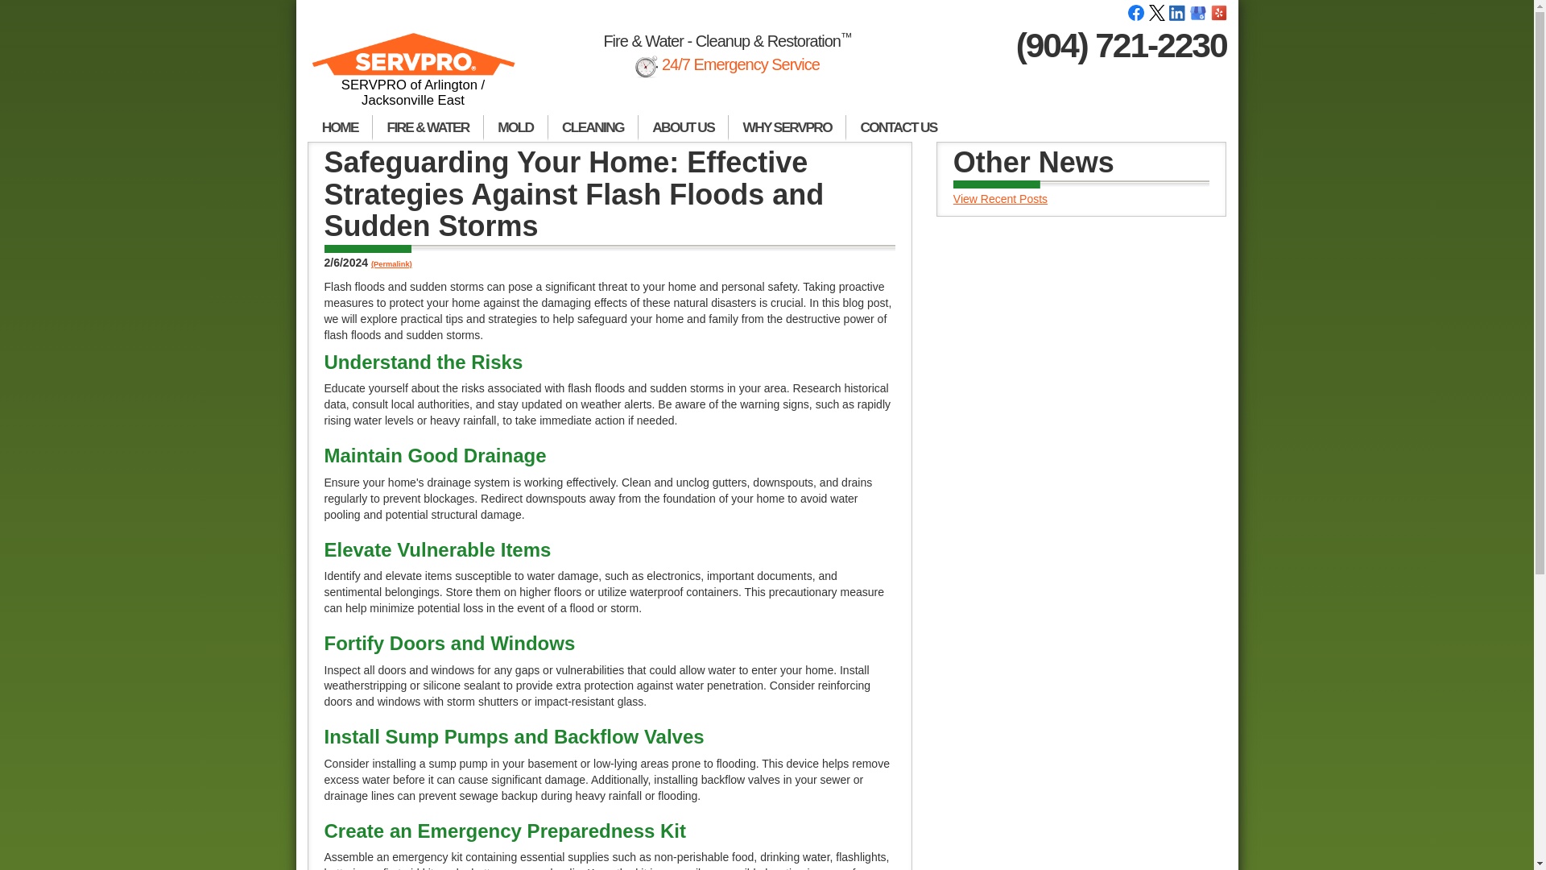  What do you see at coordinates (593, 127) in the screenshot?
I see `CLEANING` at bounding box center [593, 127].